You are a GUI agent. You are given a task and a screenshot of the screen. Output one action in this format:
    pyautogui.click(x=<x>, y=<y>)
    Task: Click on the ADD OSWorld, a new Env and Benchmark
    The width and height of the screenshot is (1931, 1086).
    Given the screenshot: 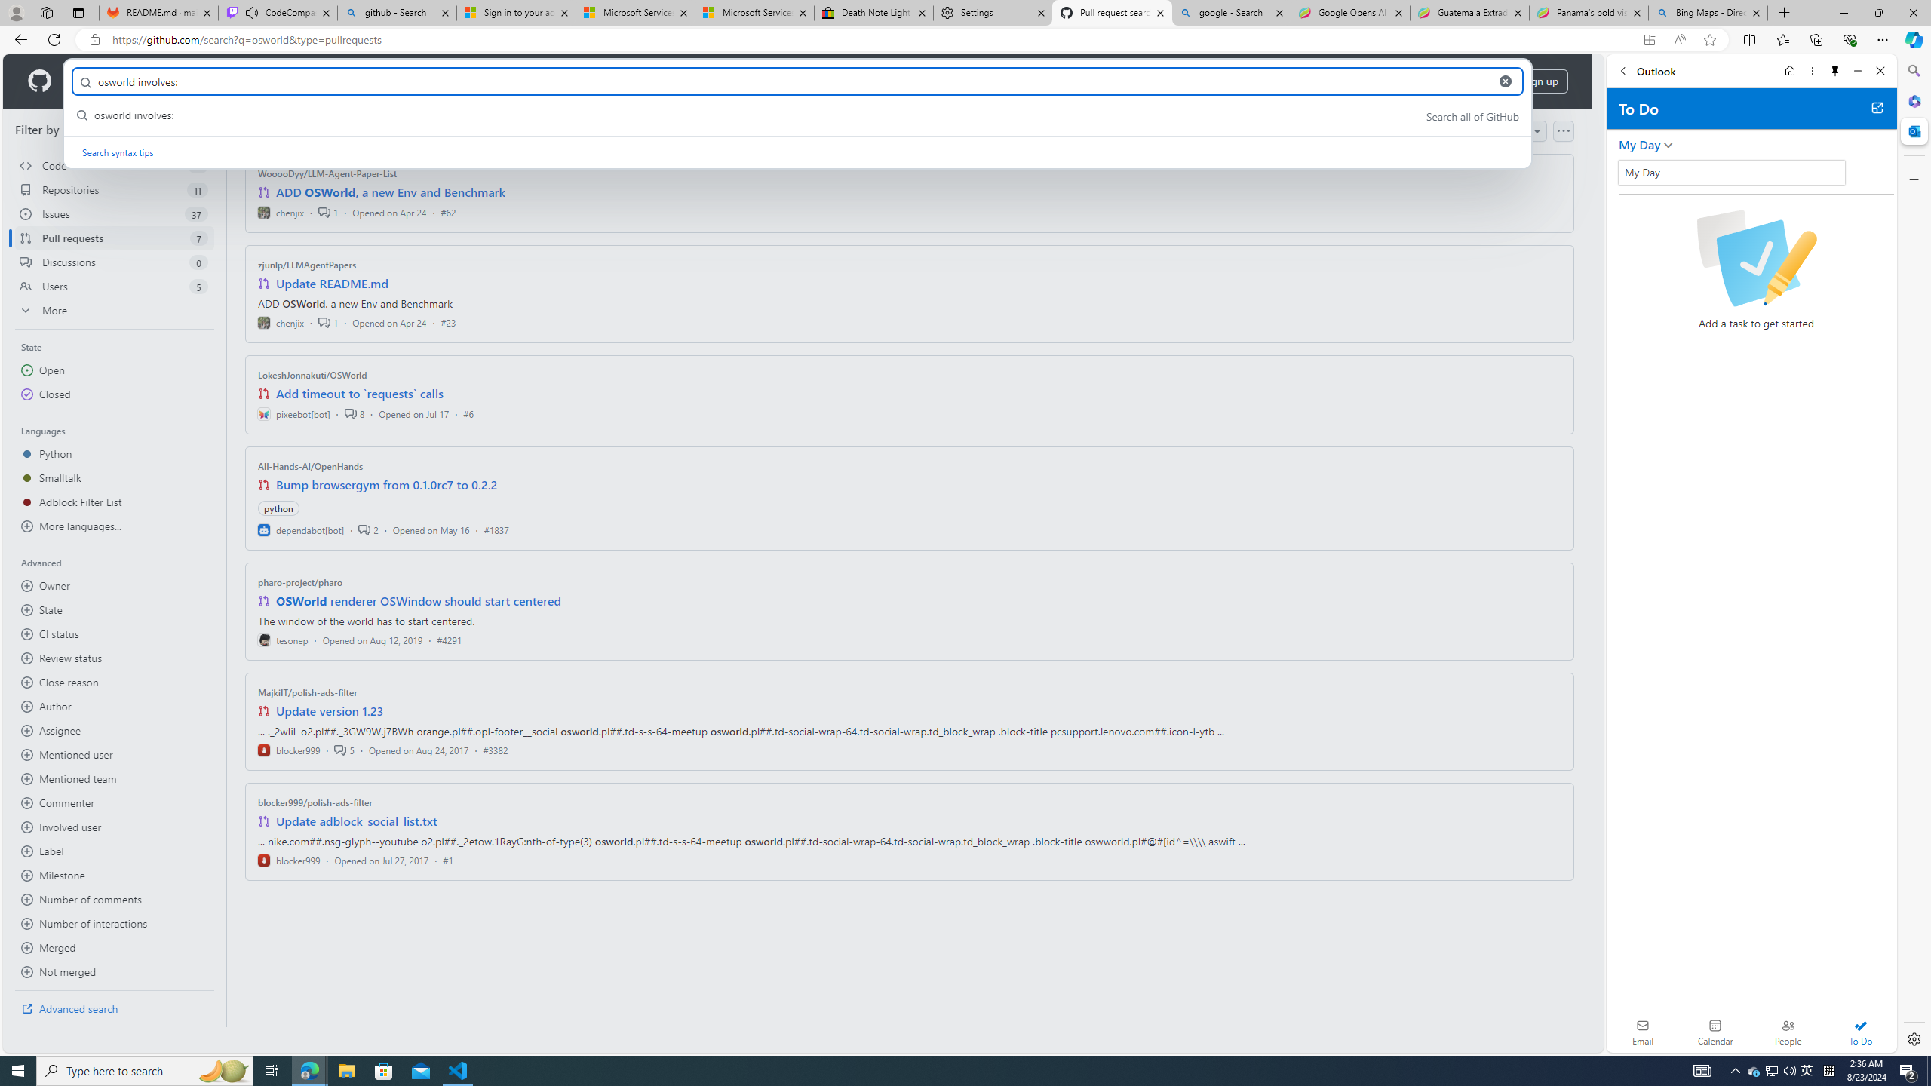 What is the action you would take?
    pyautogui.click(x=391, y=192)
    